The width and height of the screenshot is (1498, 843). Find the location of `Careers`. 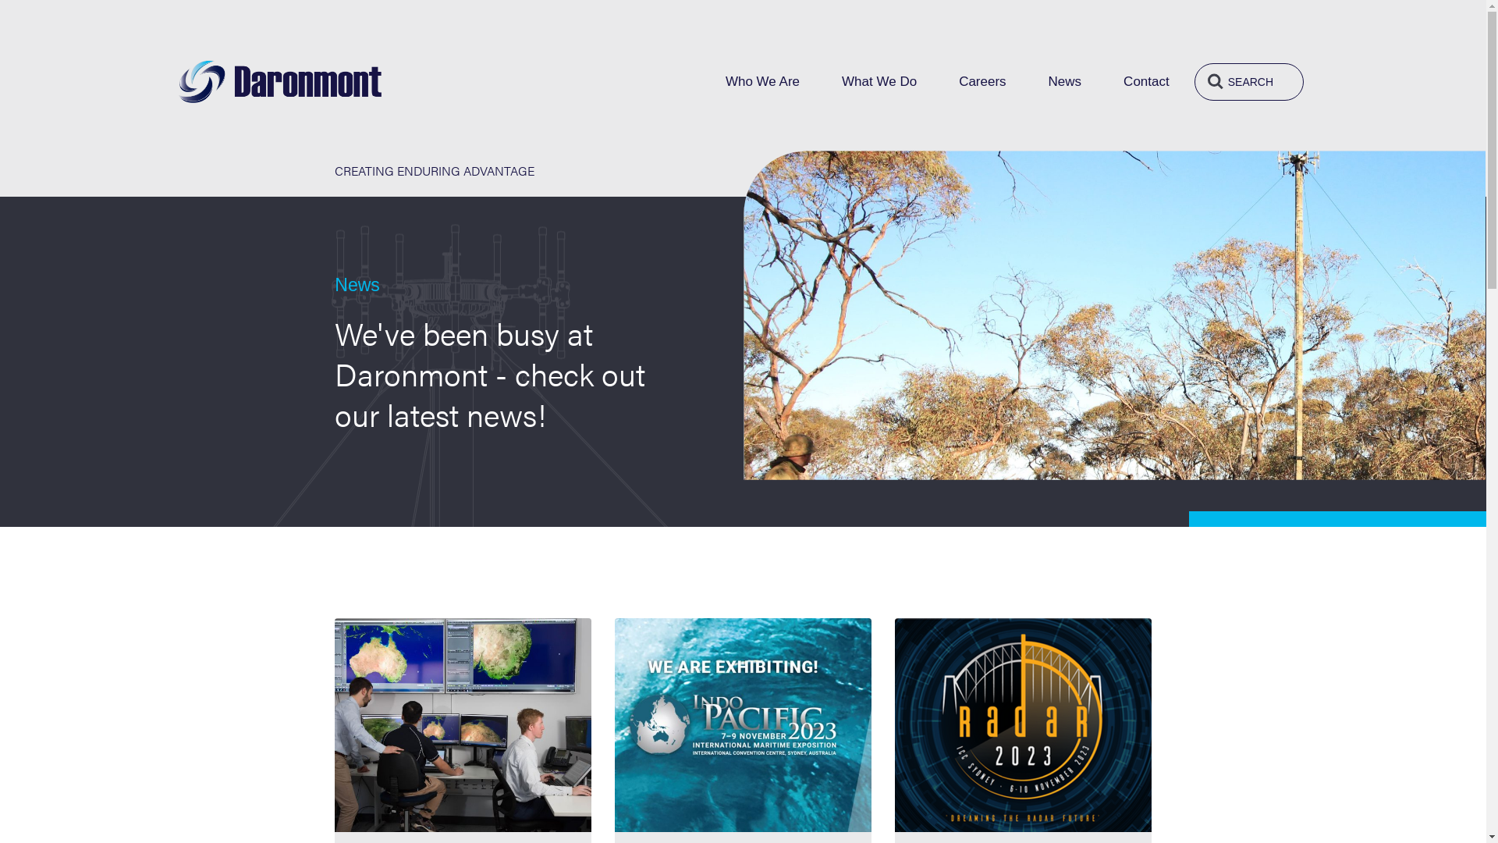

Careers is located at coordinates (982, 82).